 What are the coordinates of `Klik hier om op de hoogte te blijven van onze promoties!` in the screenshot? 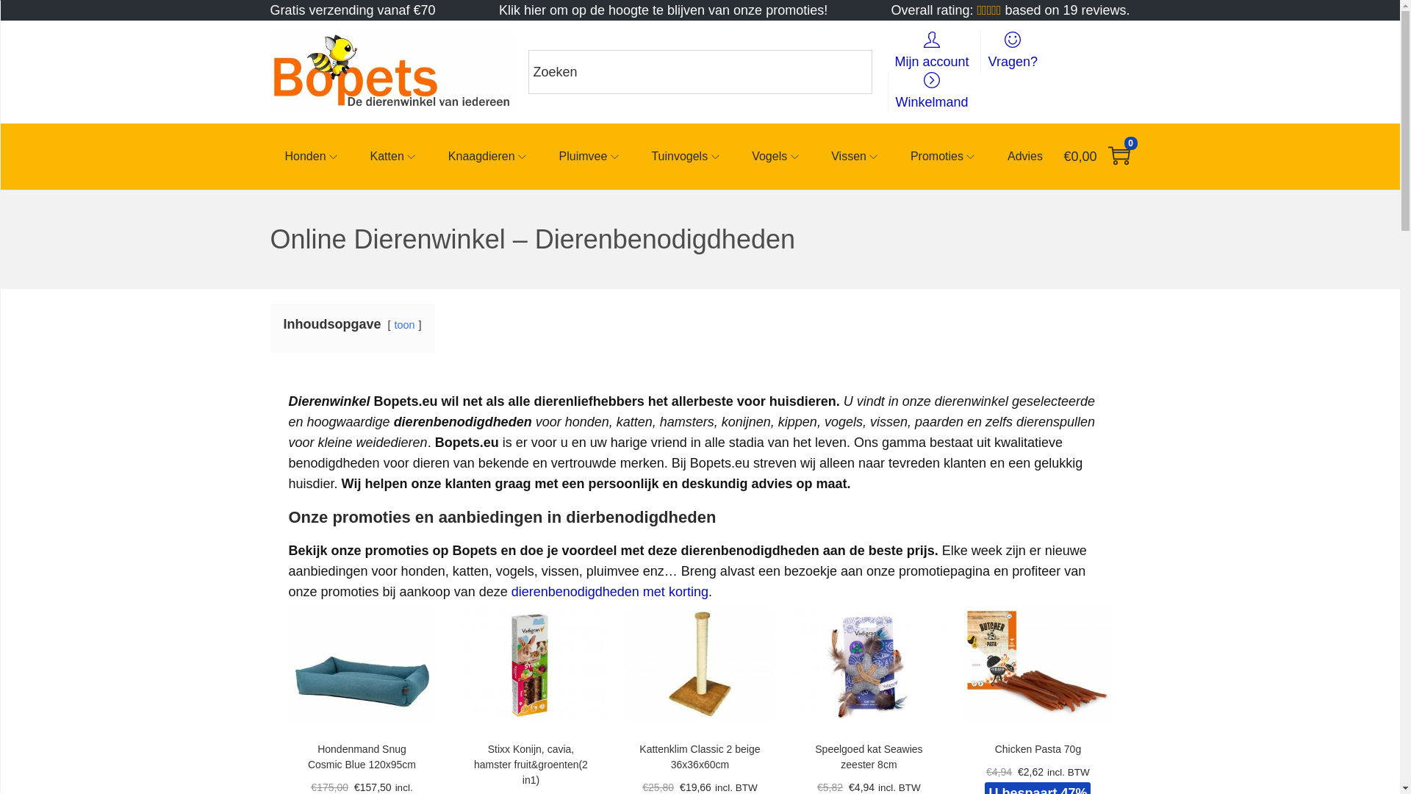 It's located at (663, 10).